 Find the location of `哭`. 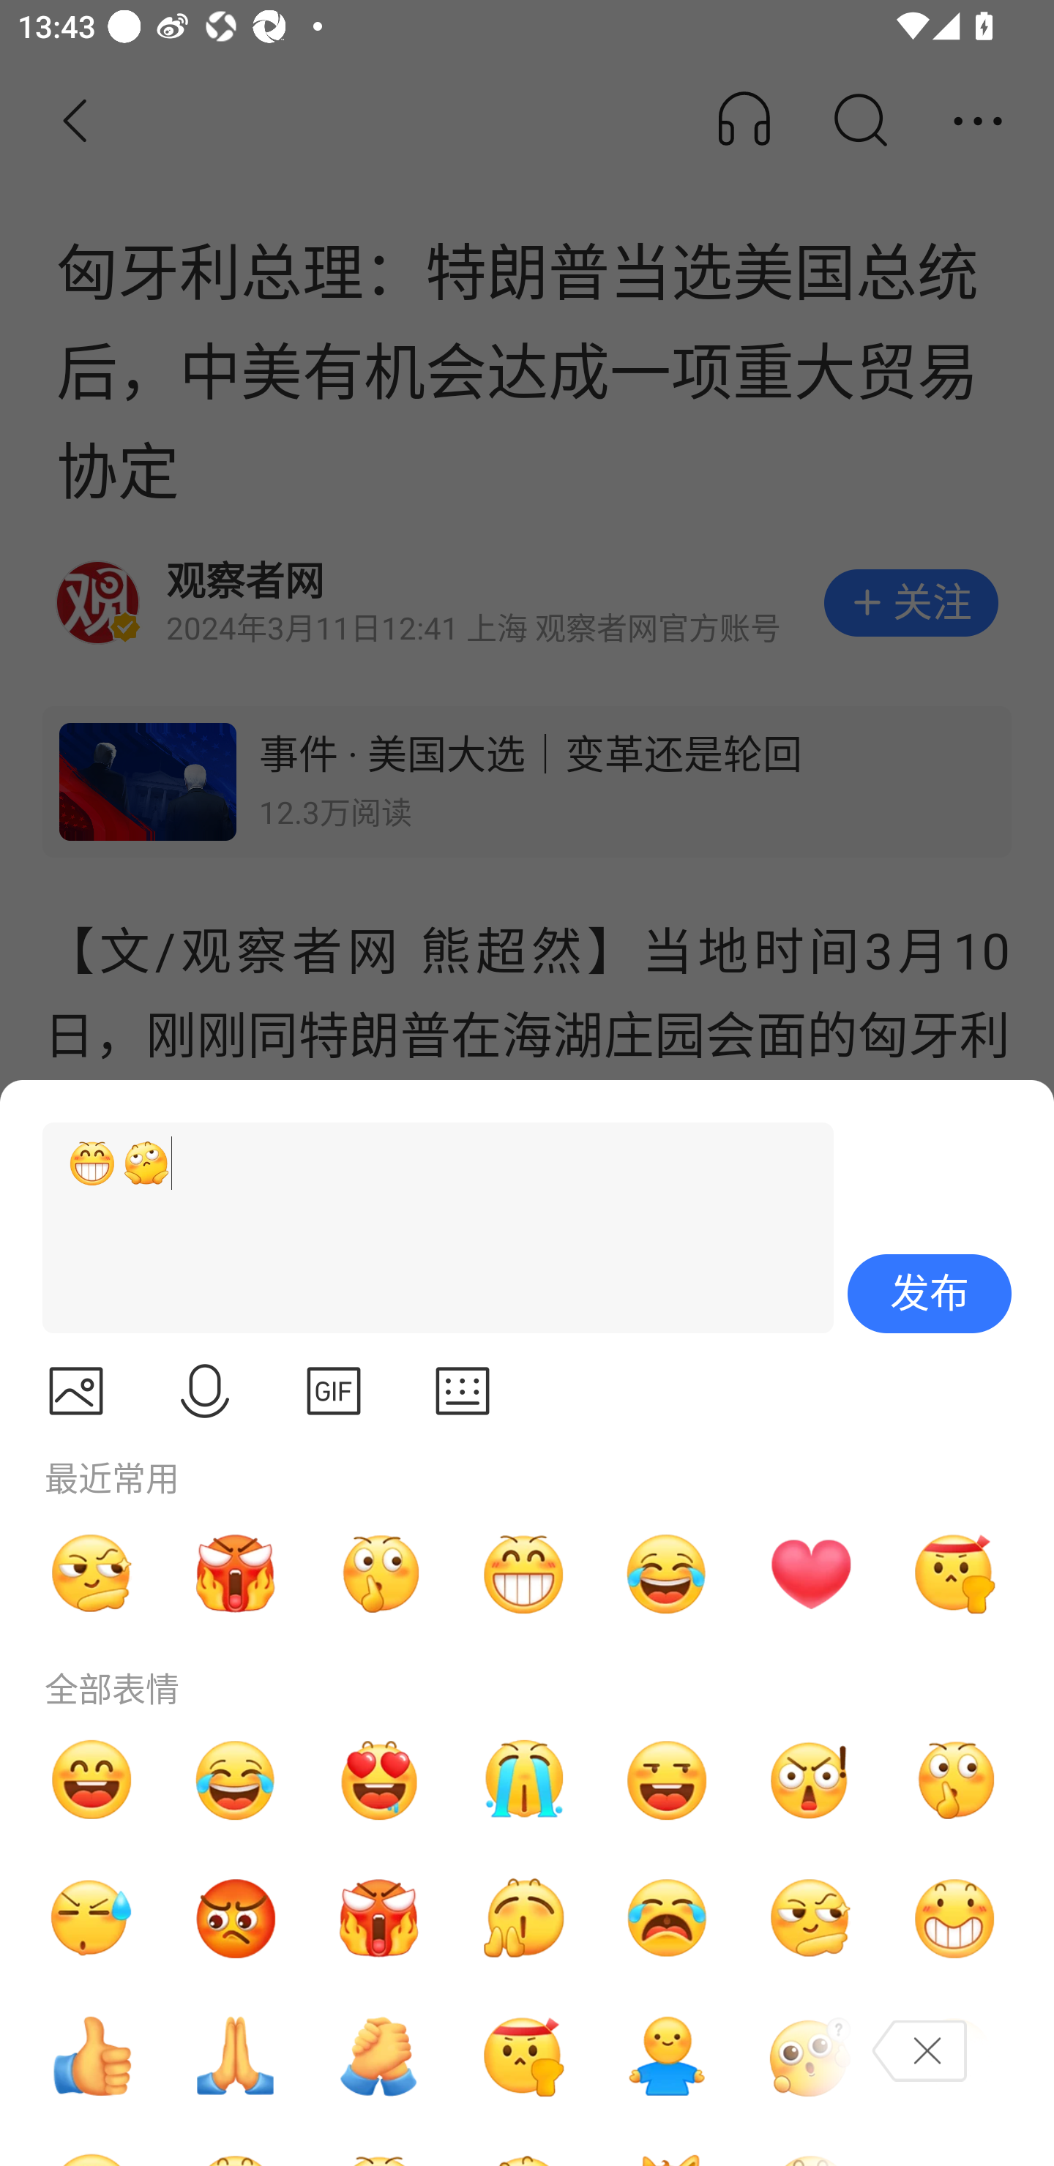

哭 is located at coordinates (523, 1780).